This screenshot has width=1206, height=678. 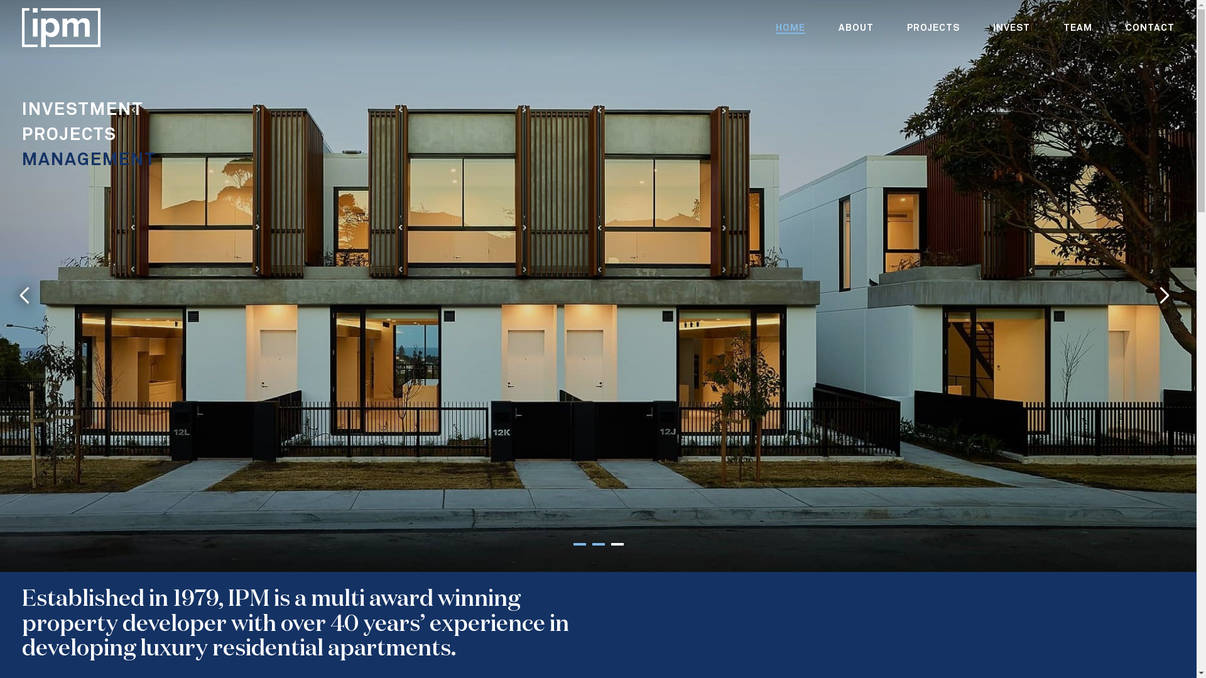 What do you see at coordinates (790, 29) in the screenshot?
I see `HOME` at bounding box center [790, 29].